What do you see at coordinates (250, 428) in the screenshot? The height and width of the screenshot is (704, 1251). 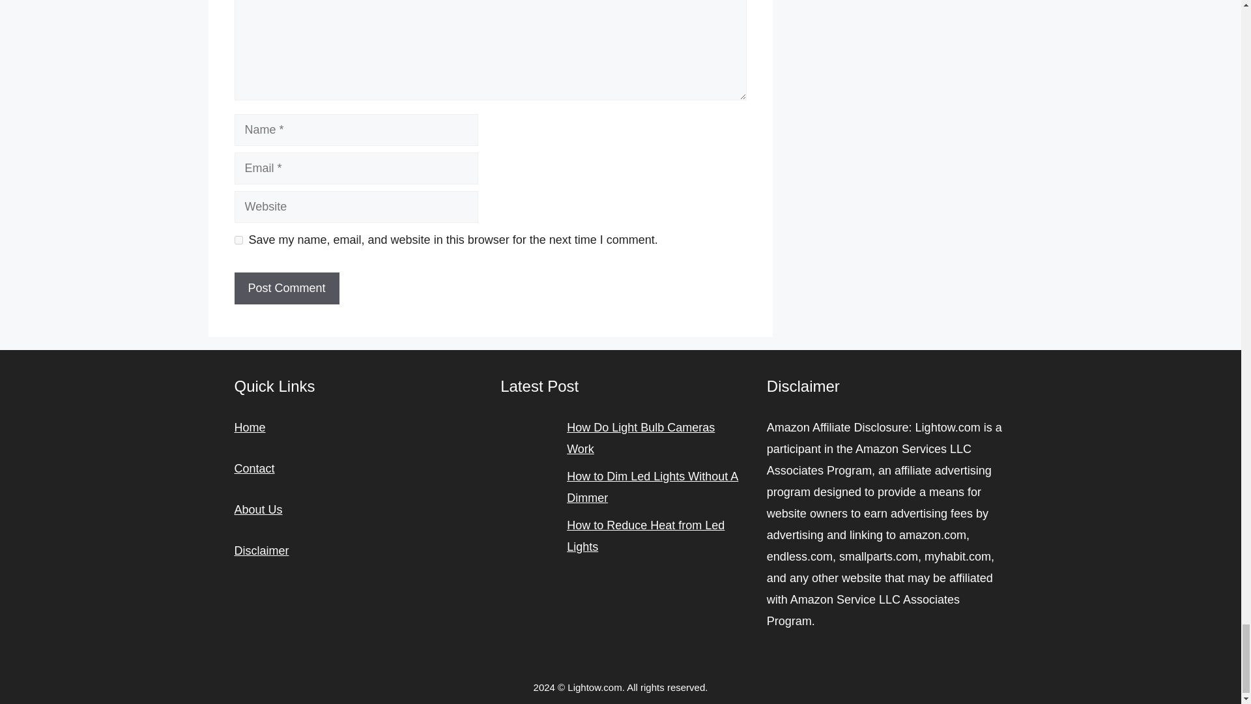 I see `Home` at bounding box center [250, 428].